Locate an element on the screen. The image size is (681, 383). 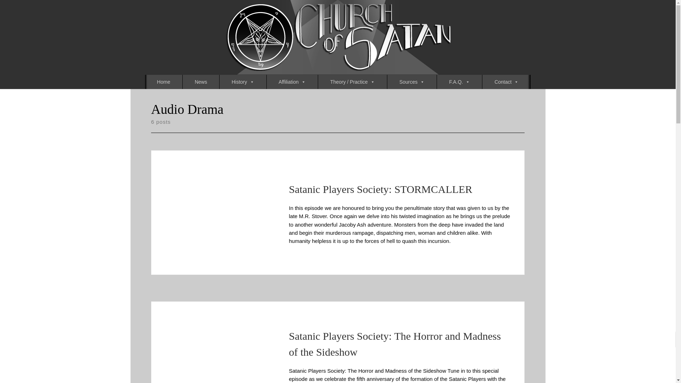
Sources is located at coordinates (412, 82).